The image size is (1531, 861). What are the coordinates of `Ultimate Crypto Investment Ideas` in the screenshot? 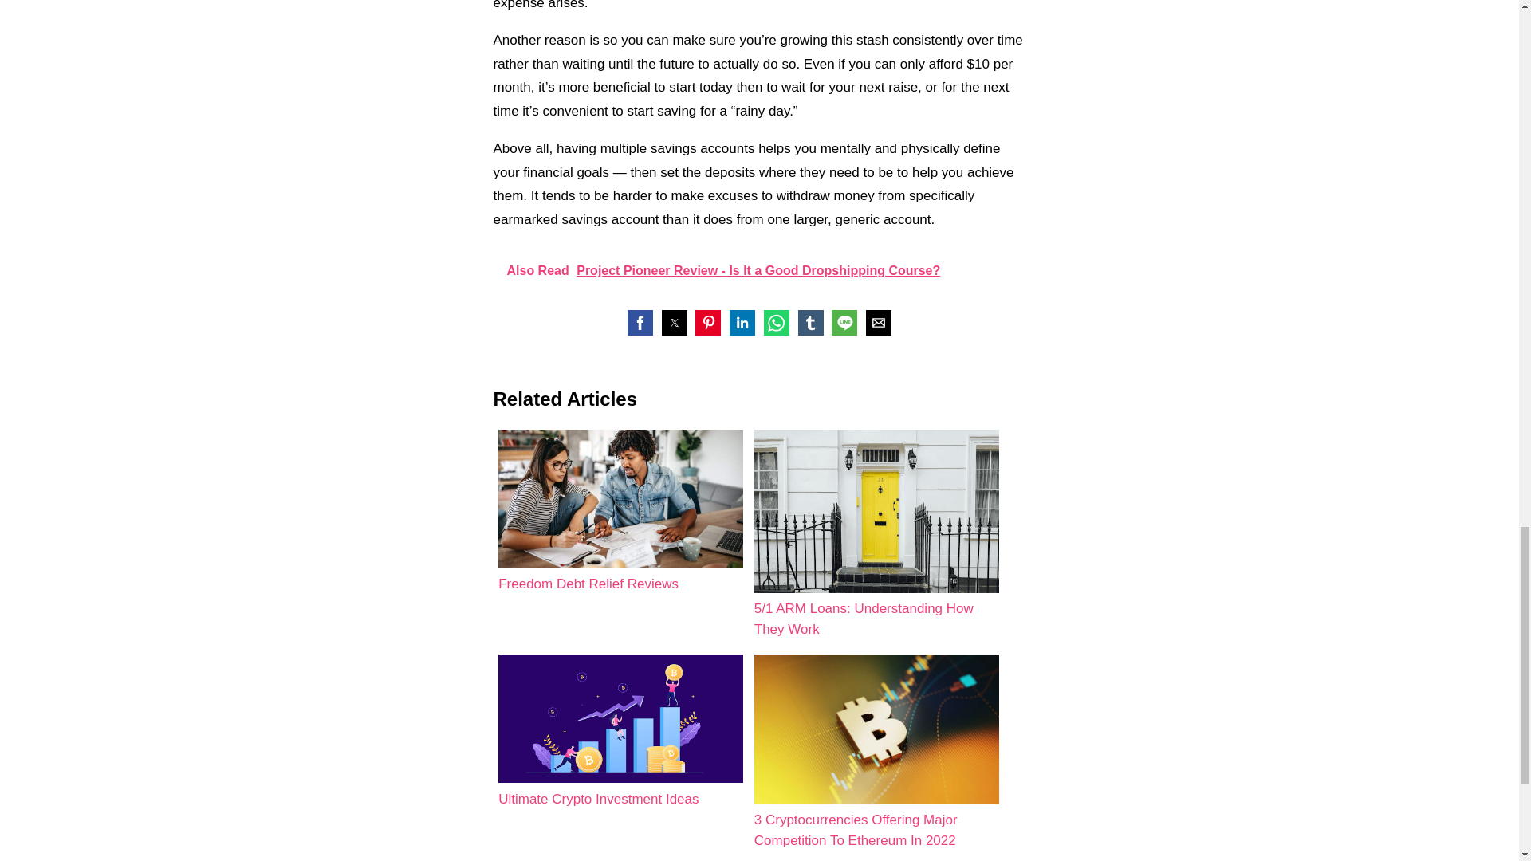 It's located at (620, 732).